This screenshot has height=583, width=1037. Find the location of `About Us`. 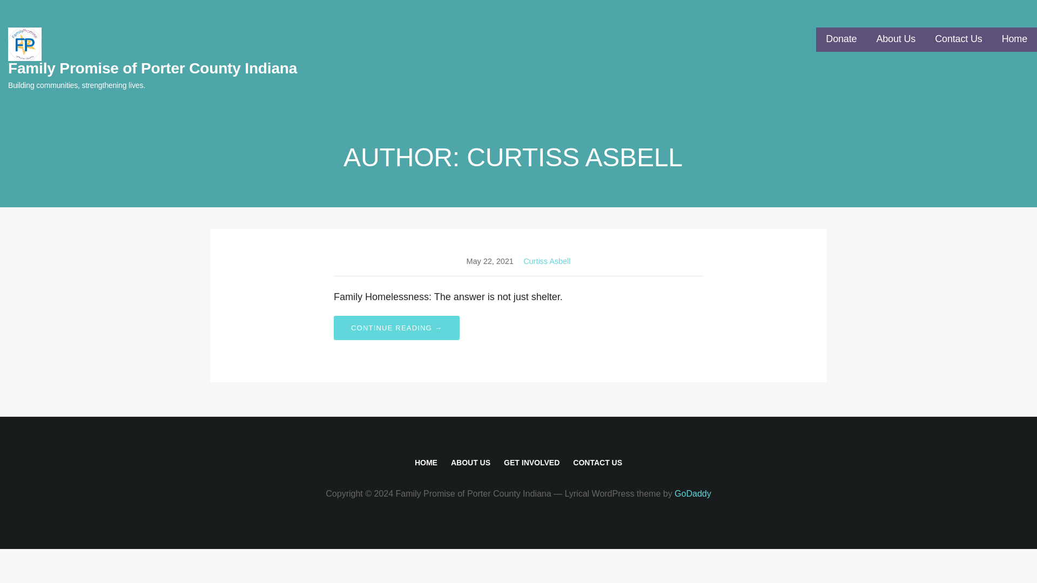

About Us is located at coordinates (895, 39).